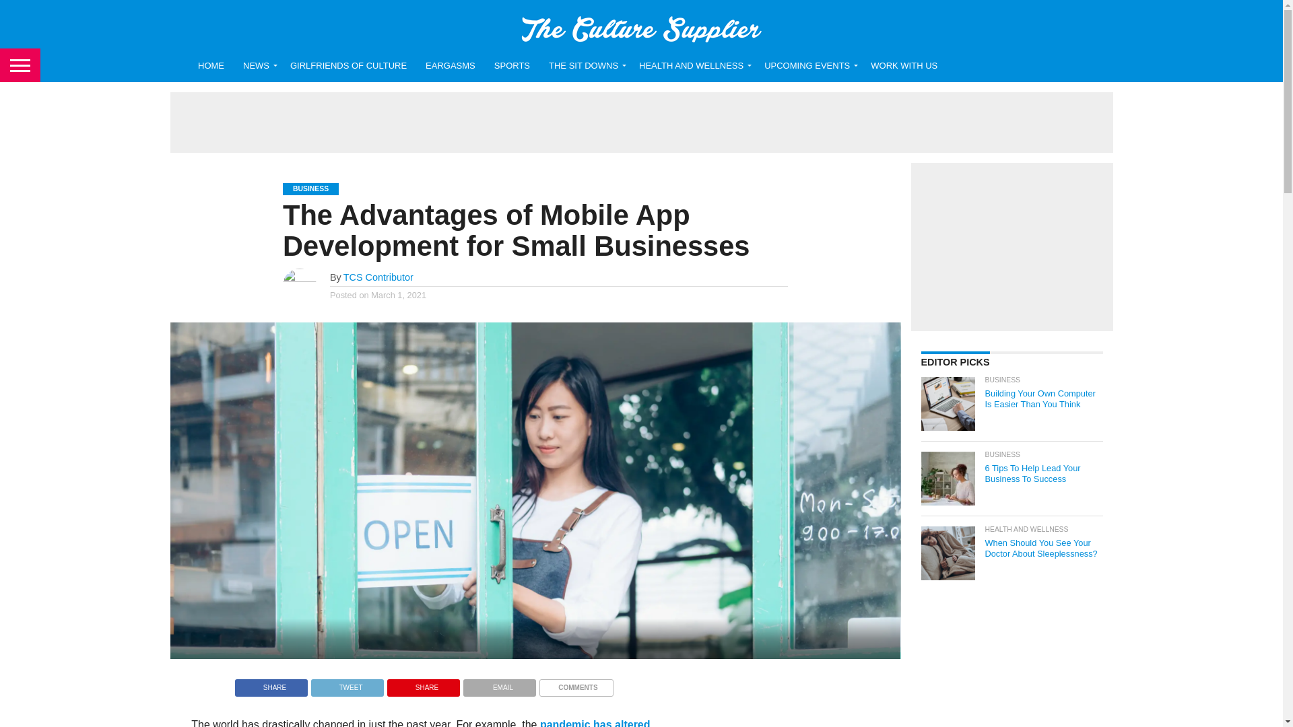 This screenshot has width=1293, height=727. What do you see at coordinates (378, 277) in the screenshot?
I see `TCS Contributor` at bounding box center [378, 277].